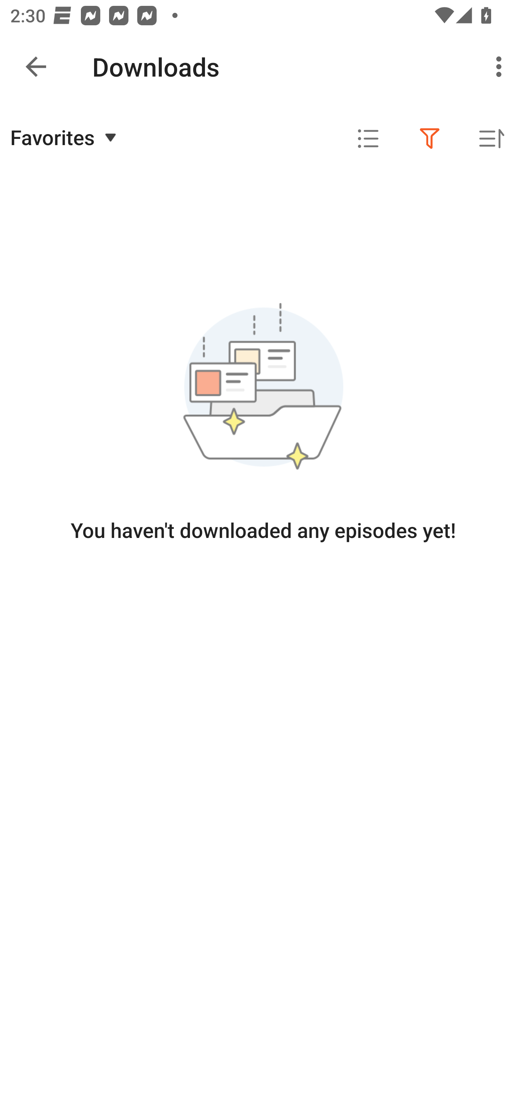  I want to click on  Sorted by oldest first, so click(491, 139).